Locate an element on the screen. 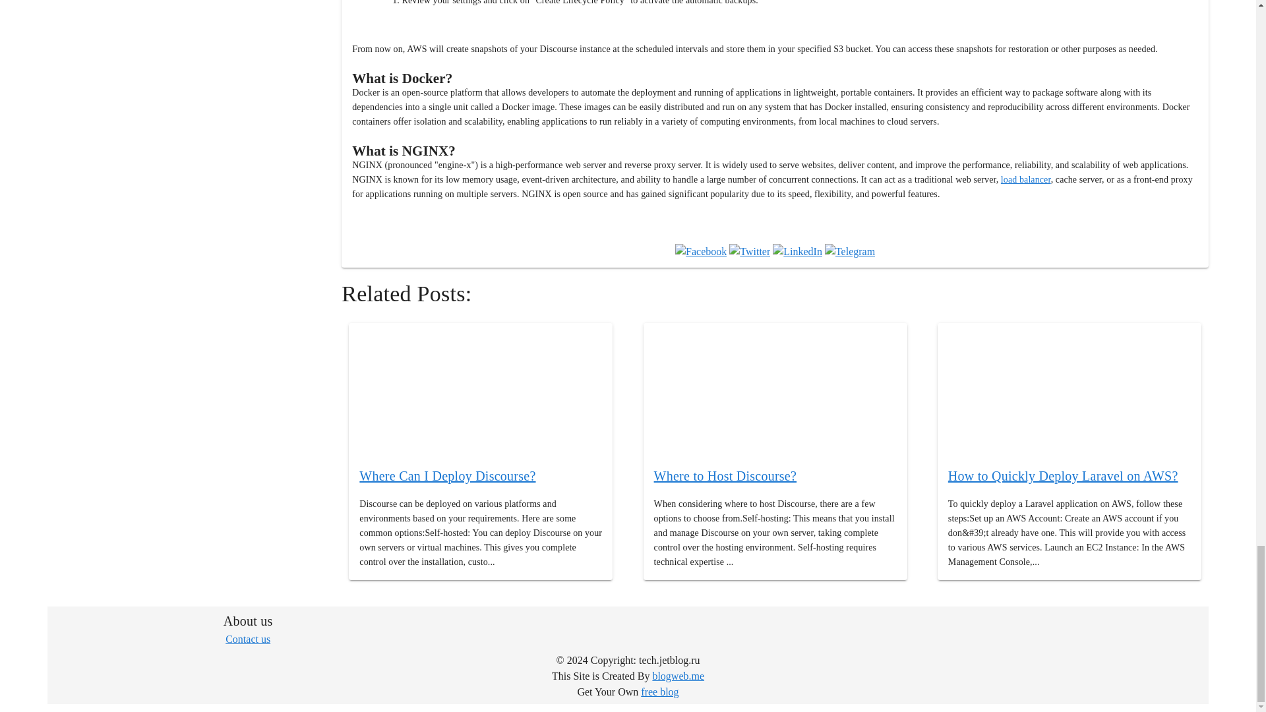  Twitter is located at coordinates (749, 252).